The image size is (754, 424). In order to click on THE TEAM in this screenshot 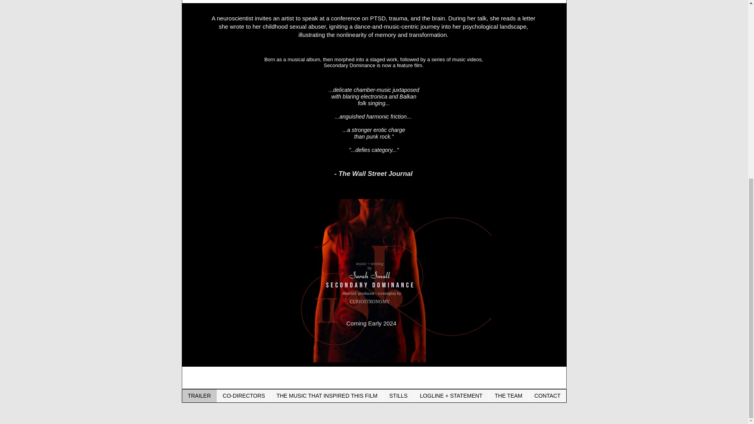, I will do `click(508, 396)`.